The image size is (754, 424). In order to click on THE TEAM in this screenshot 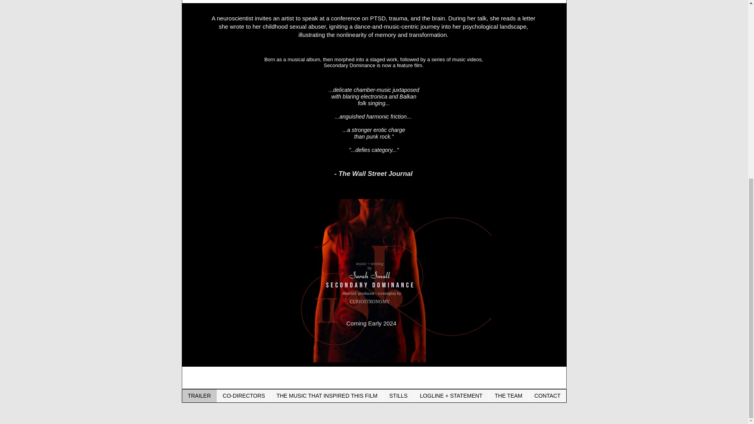, I will do `click(508, 396)`.